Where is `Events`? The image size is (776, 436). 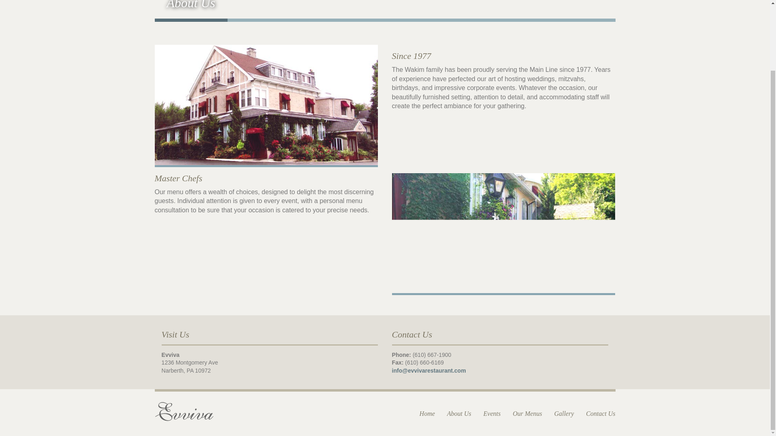
Events is located at coordinates (492, 413).